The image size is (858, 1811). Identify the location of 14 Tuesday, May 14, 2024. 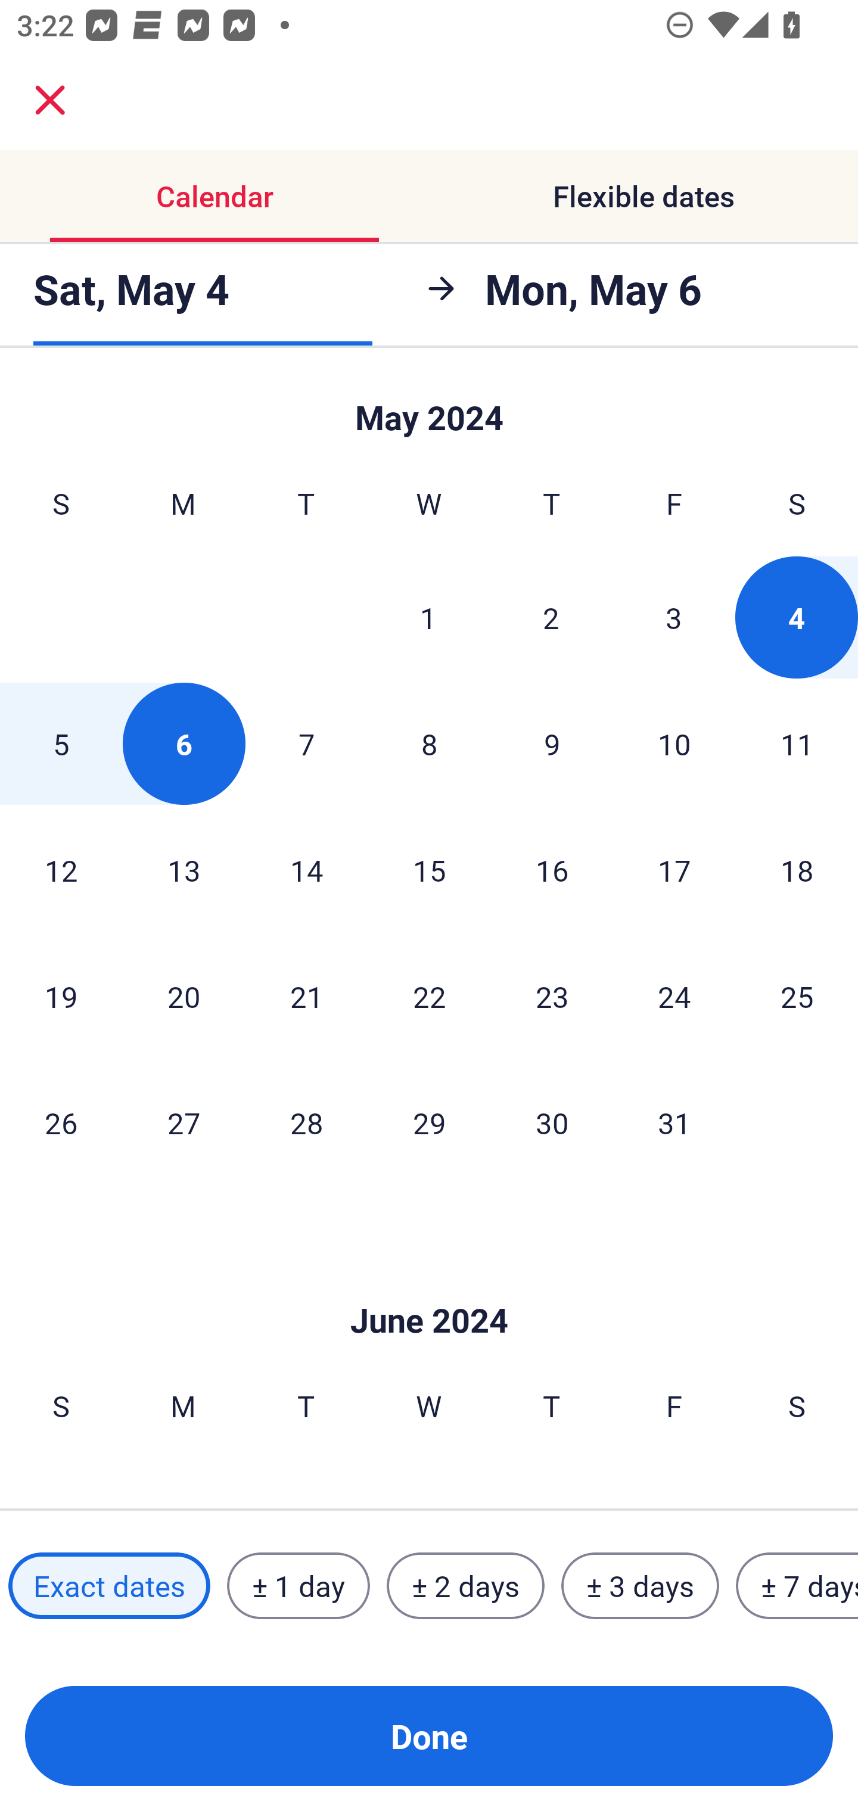
(306, 870).